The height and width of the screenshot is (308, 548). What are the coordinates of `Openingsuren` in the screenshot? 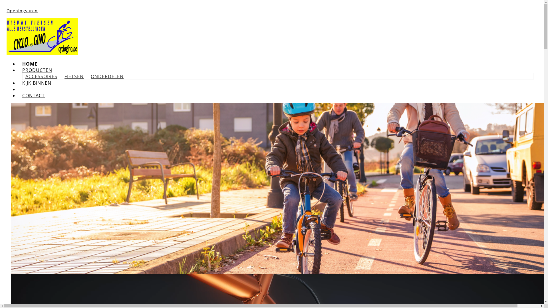 It's located at (22, 11).